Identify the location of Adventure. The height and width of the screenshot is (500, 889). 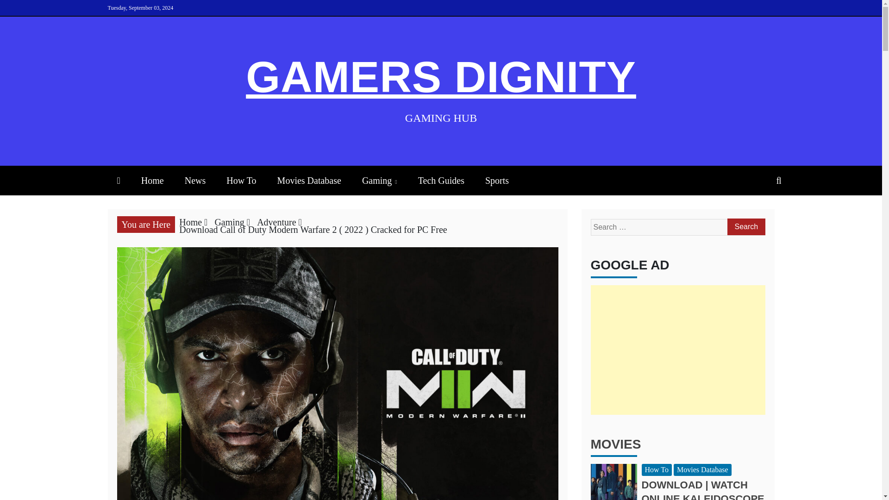
(276, 222).